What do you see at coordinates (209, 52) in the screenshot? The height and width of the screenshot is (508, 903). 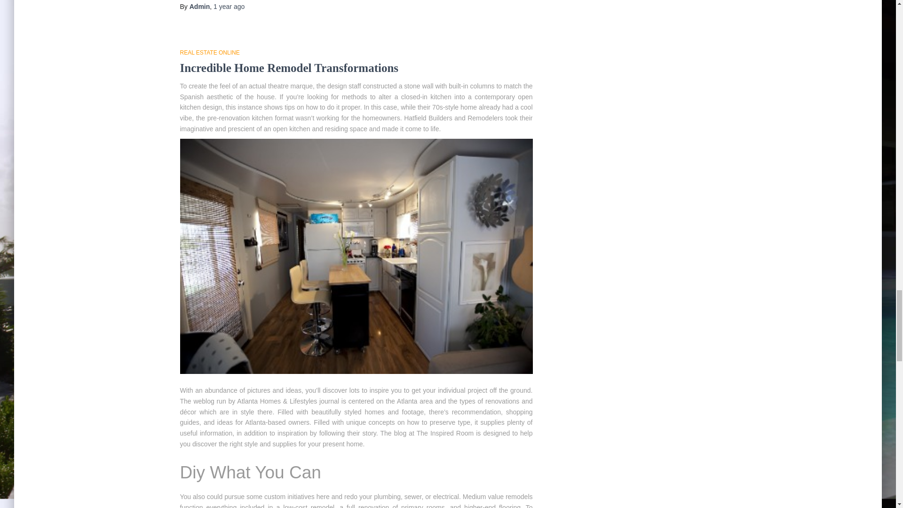 I see `View all posts in Real Estate Online` at bounding box center [209, 52].